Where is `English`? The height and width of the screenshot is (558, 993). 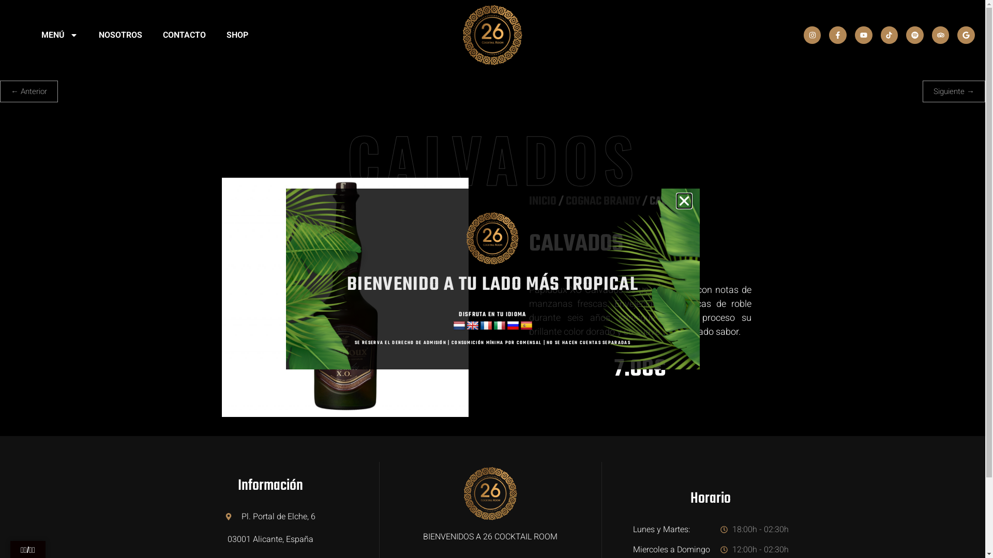
English is located at coordinates (473, 326).